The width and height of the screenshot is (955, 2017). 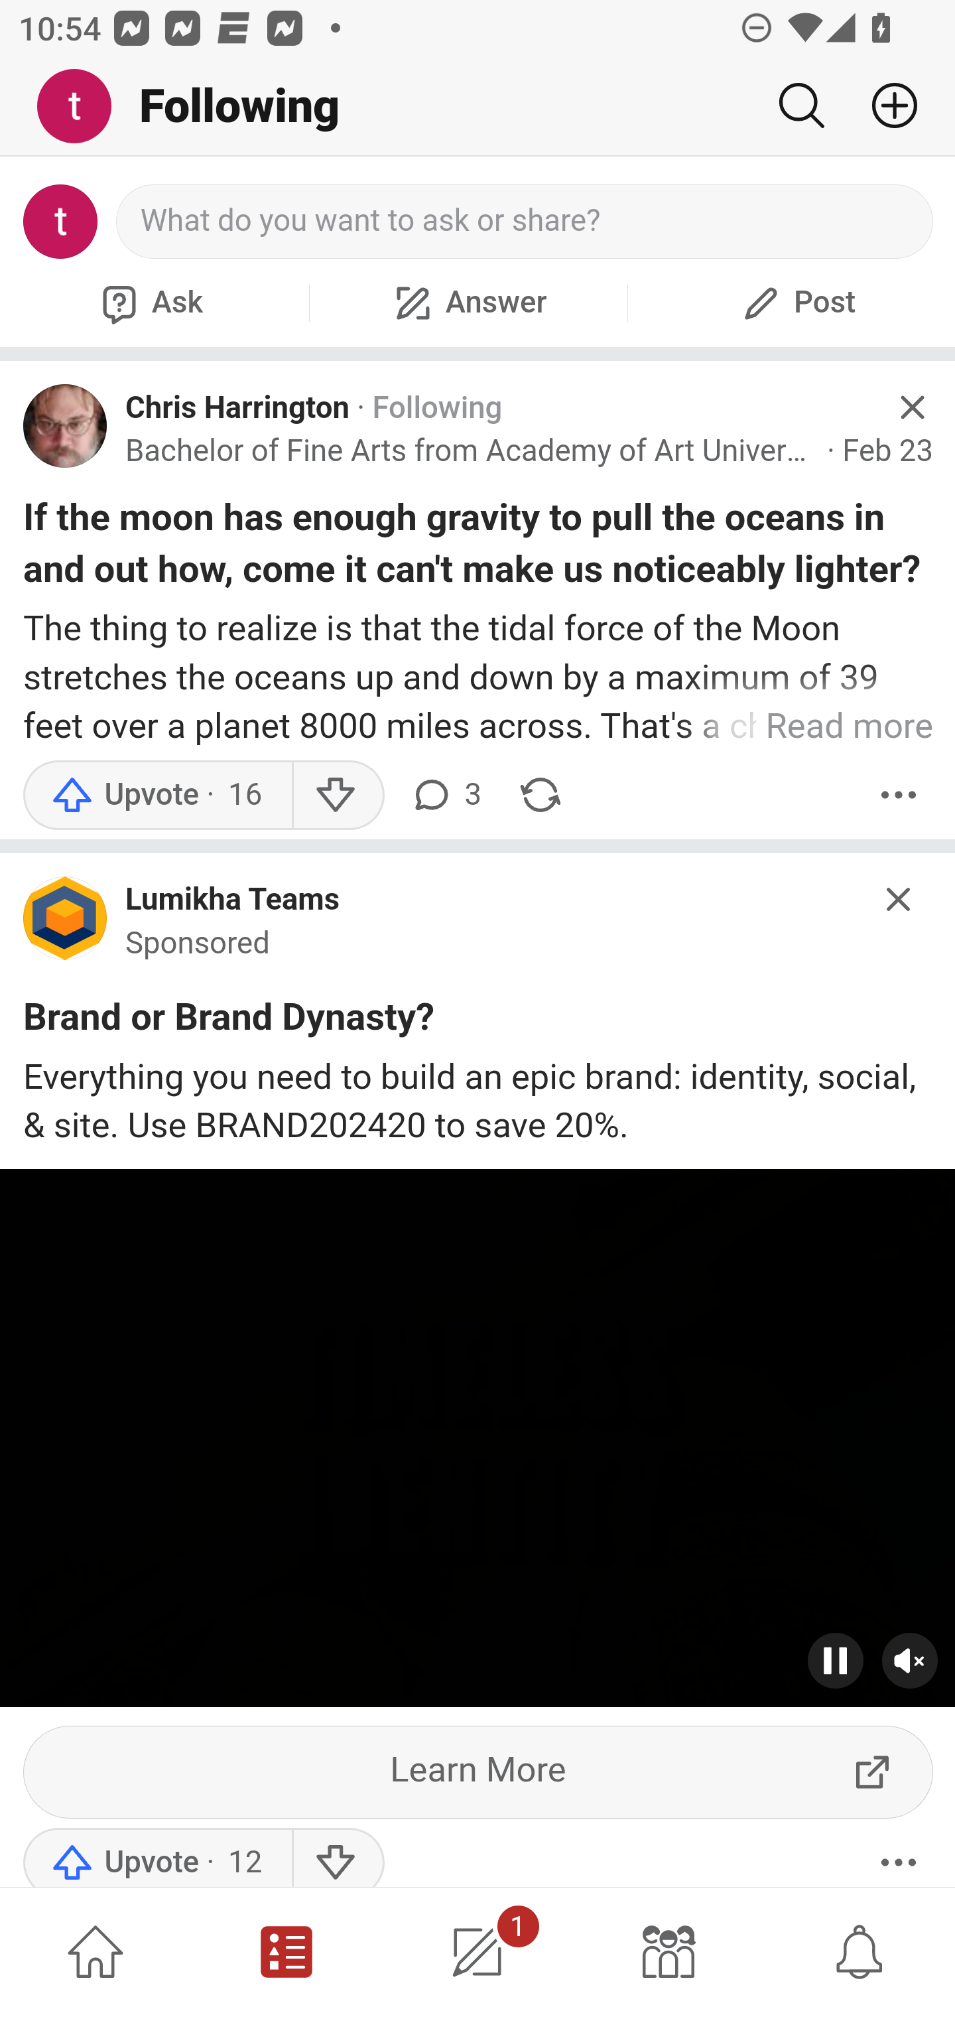 What do you see at coordinates (229, 1022) in the screenshot?
I see `Brand or Brand Dynasty?` at bounding box center [229, 1022].